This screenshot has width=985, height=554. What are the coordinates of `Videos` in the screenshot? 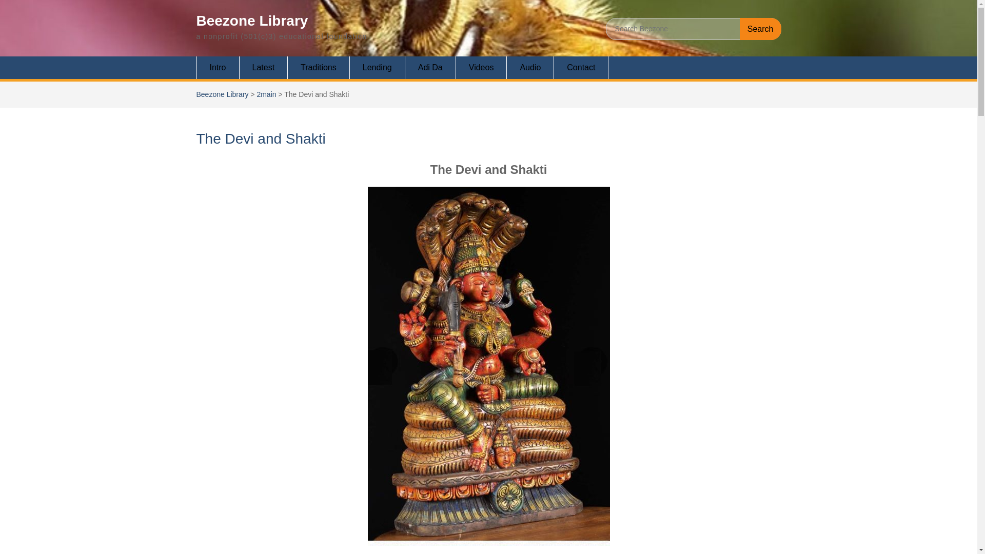 It's located at (481, 68).